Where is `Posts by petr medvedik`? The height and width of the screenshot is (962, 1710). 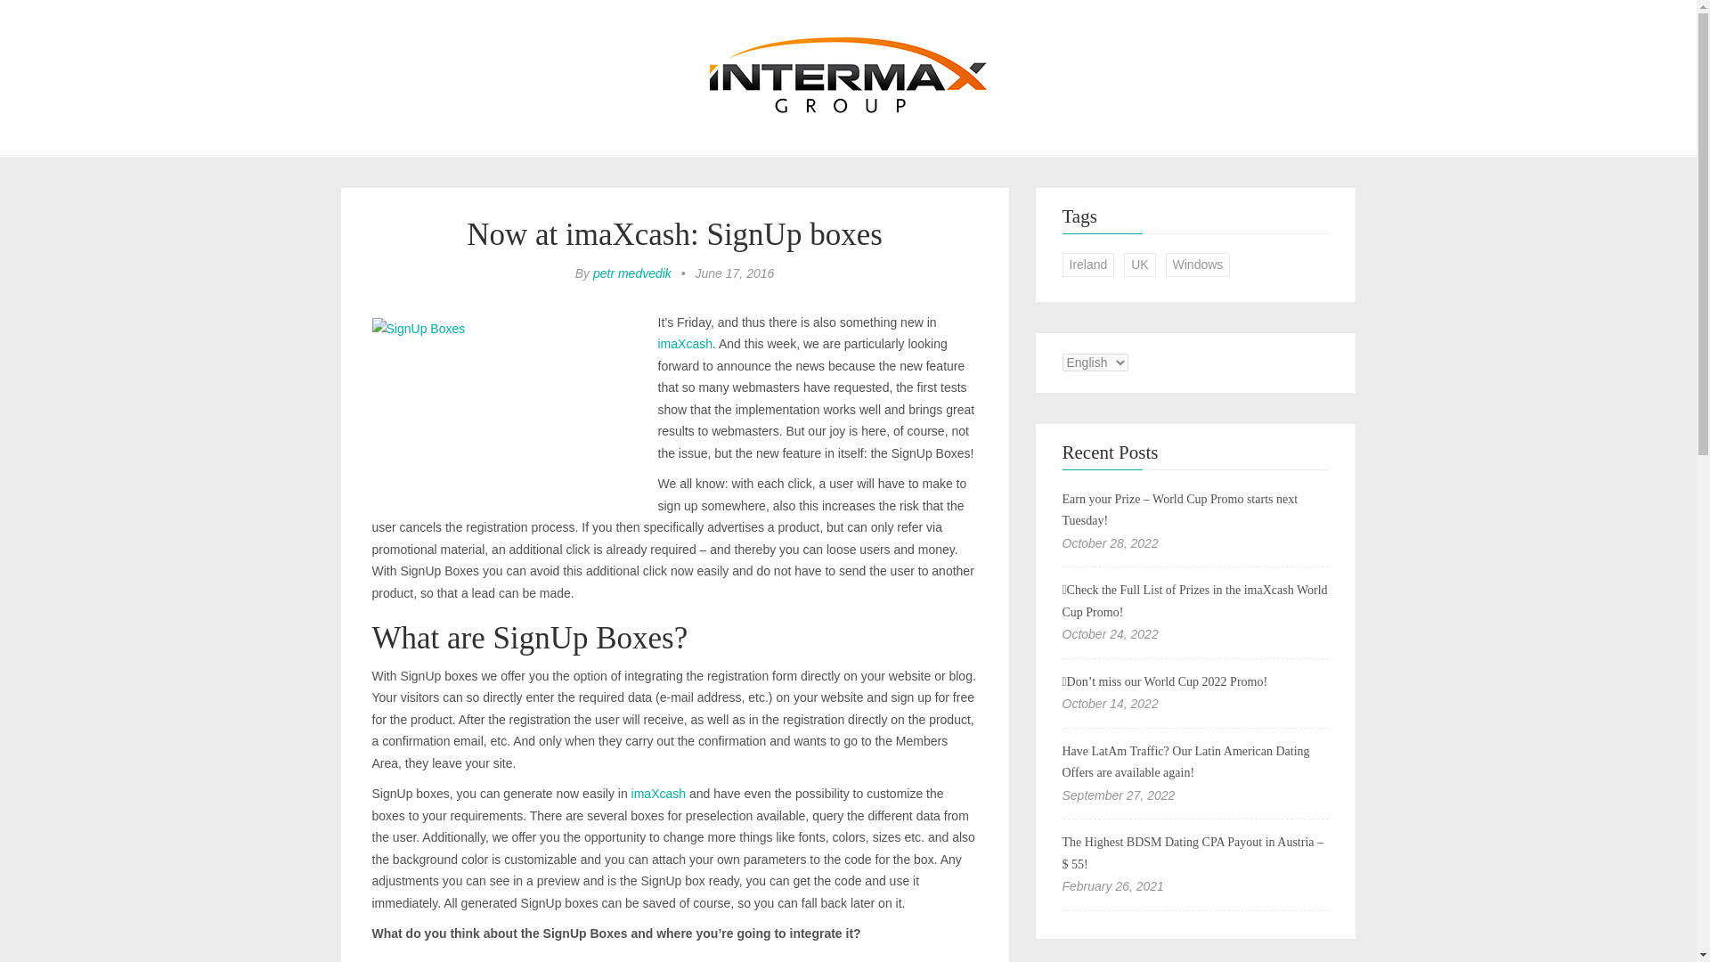 Posts by petr medvedik is located at coordinates (632, 273).